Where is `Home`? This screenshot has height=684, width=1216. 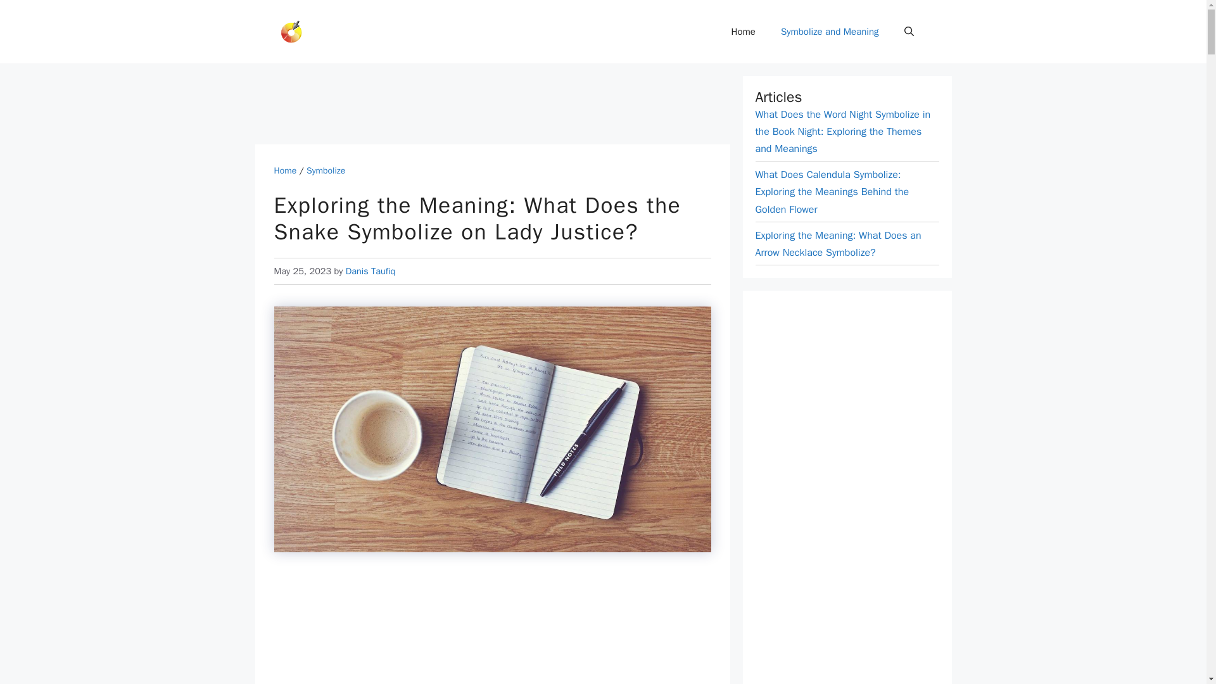
Home is located at coordinates (744, 32).